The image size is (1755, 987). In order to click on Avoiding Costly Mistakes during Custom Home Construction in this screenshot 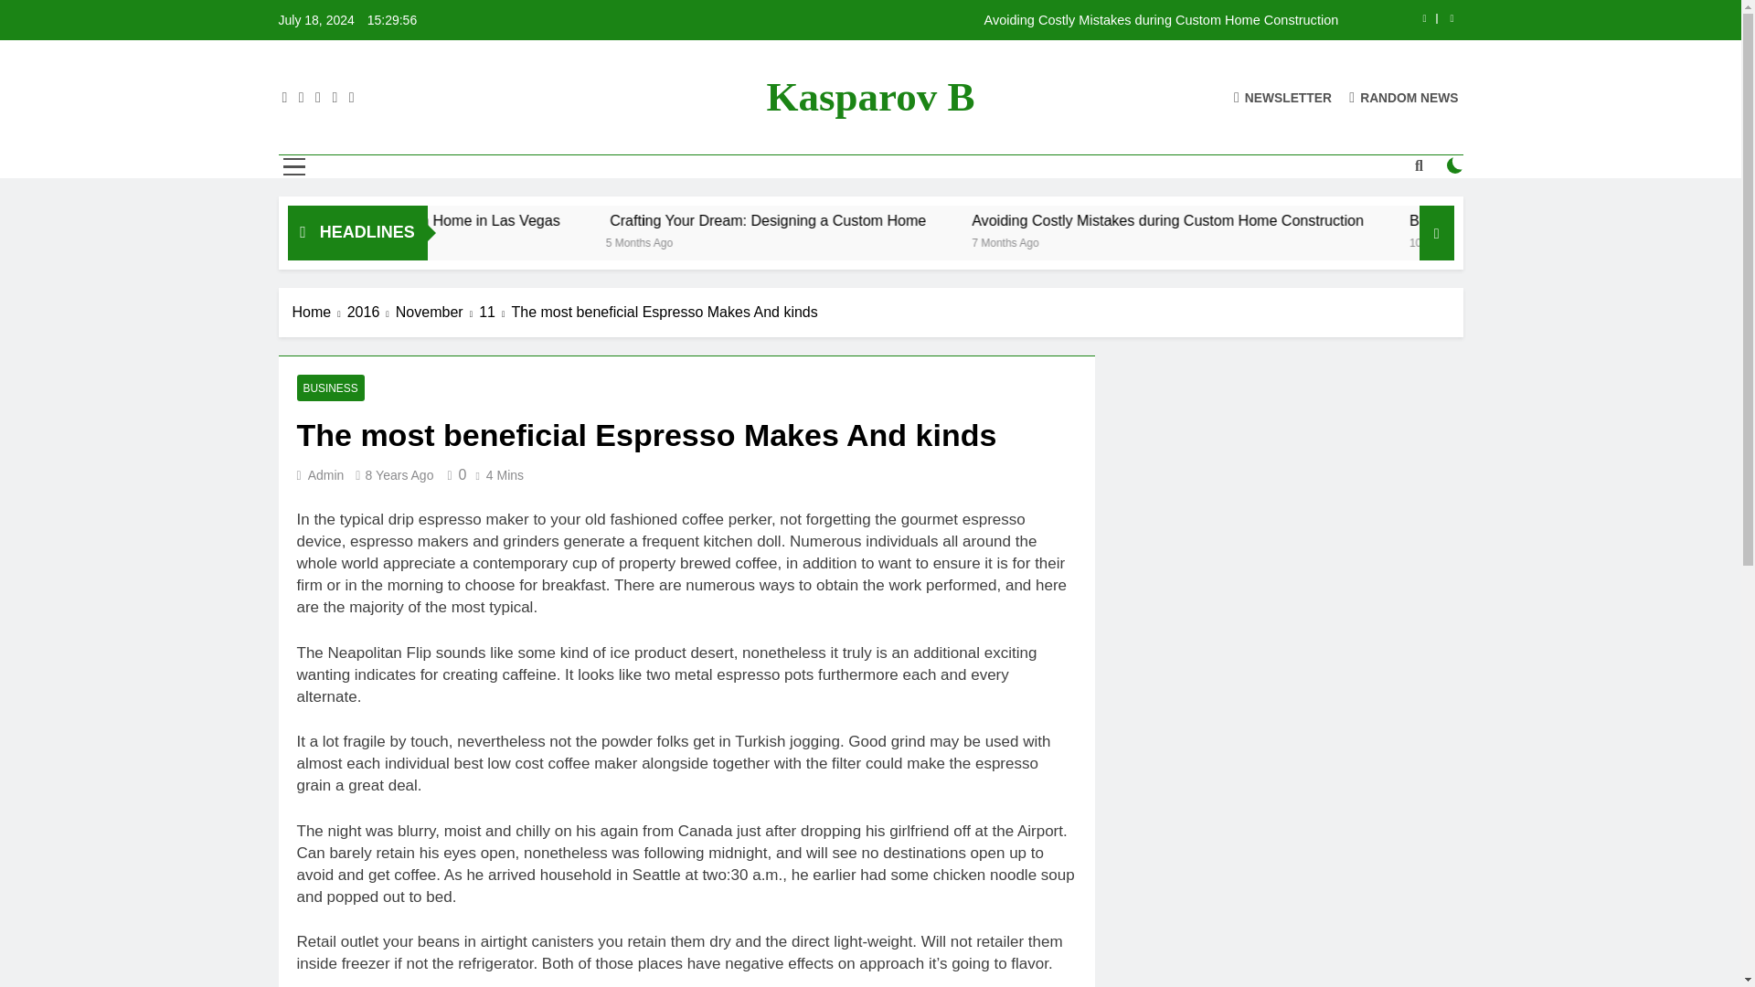, I will do `click(1367, 220)`.